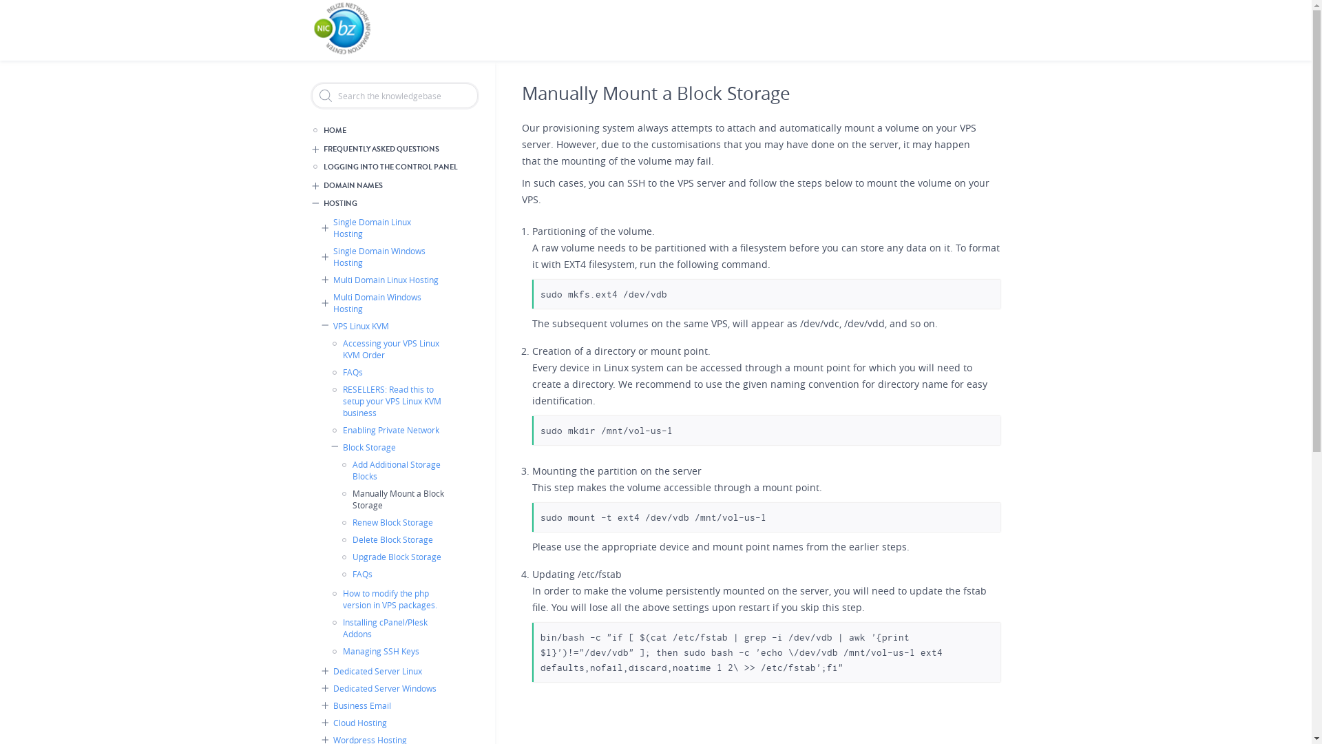  Describe the element at coordinates (399, 499) in the screenshot. I see `Manually Mount a Block Storage` at that location.